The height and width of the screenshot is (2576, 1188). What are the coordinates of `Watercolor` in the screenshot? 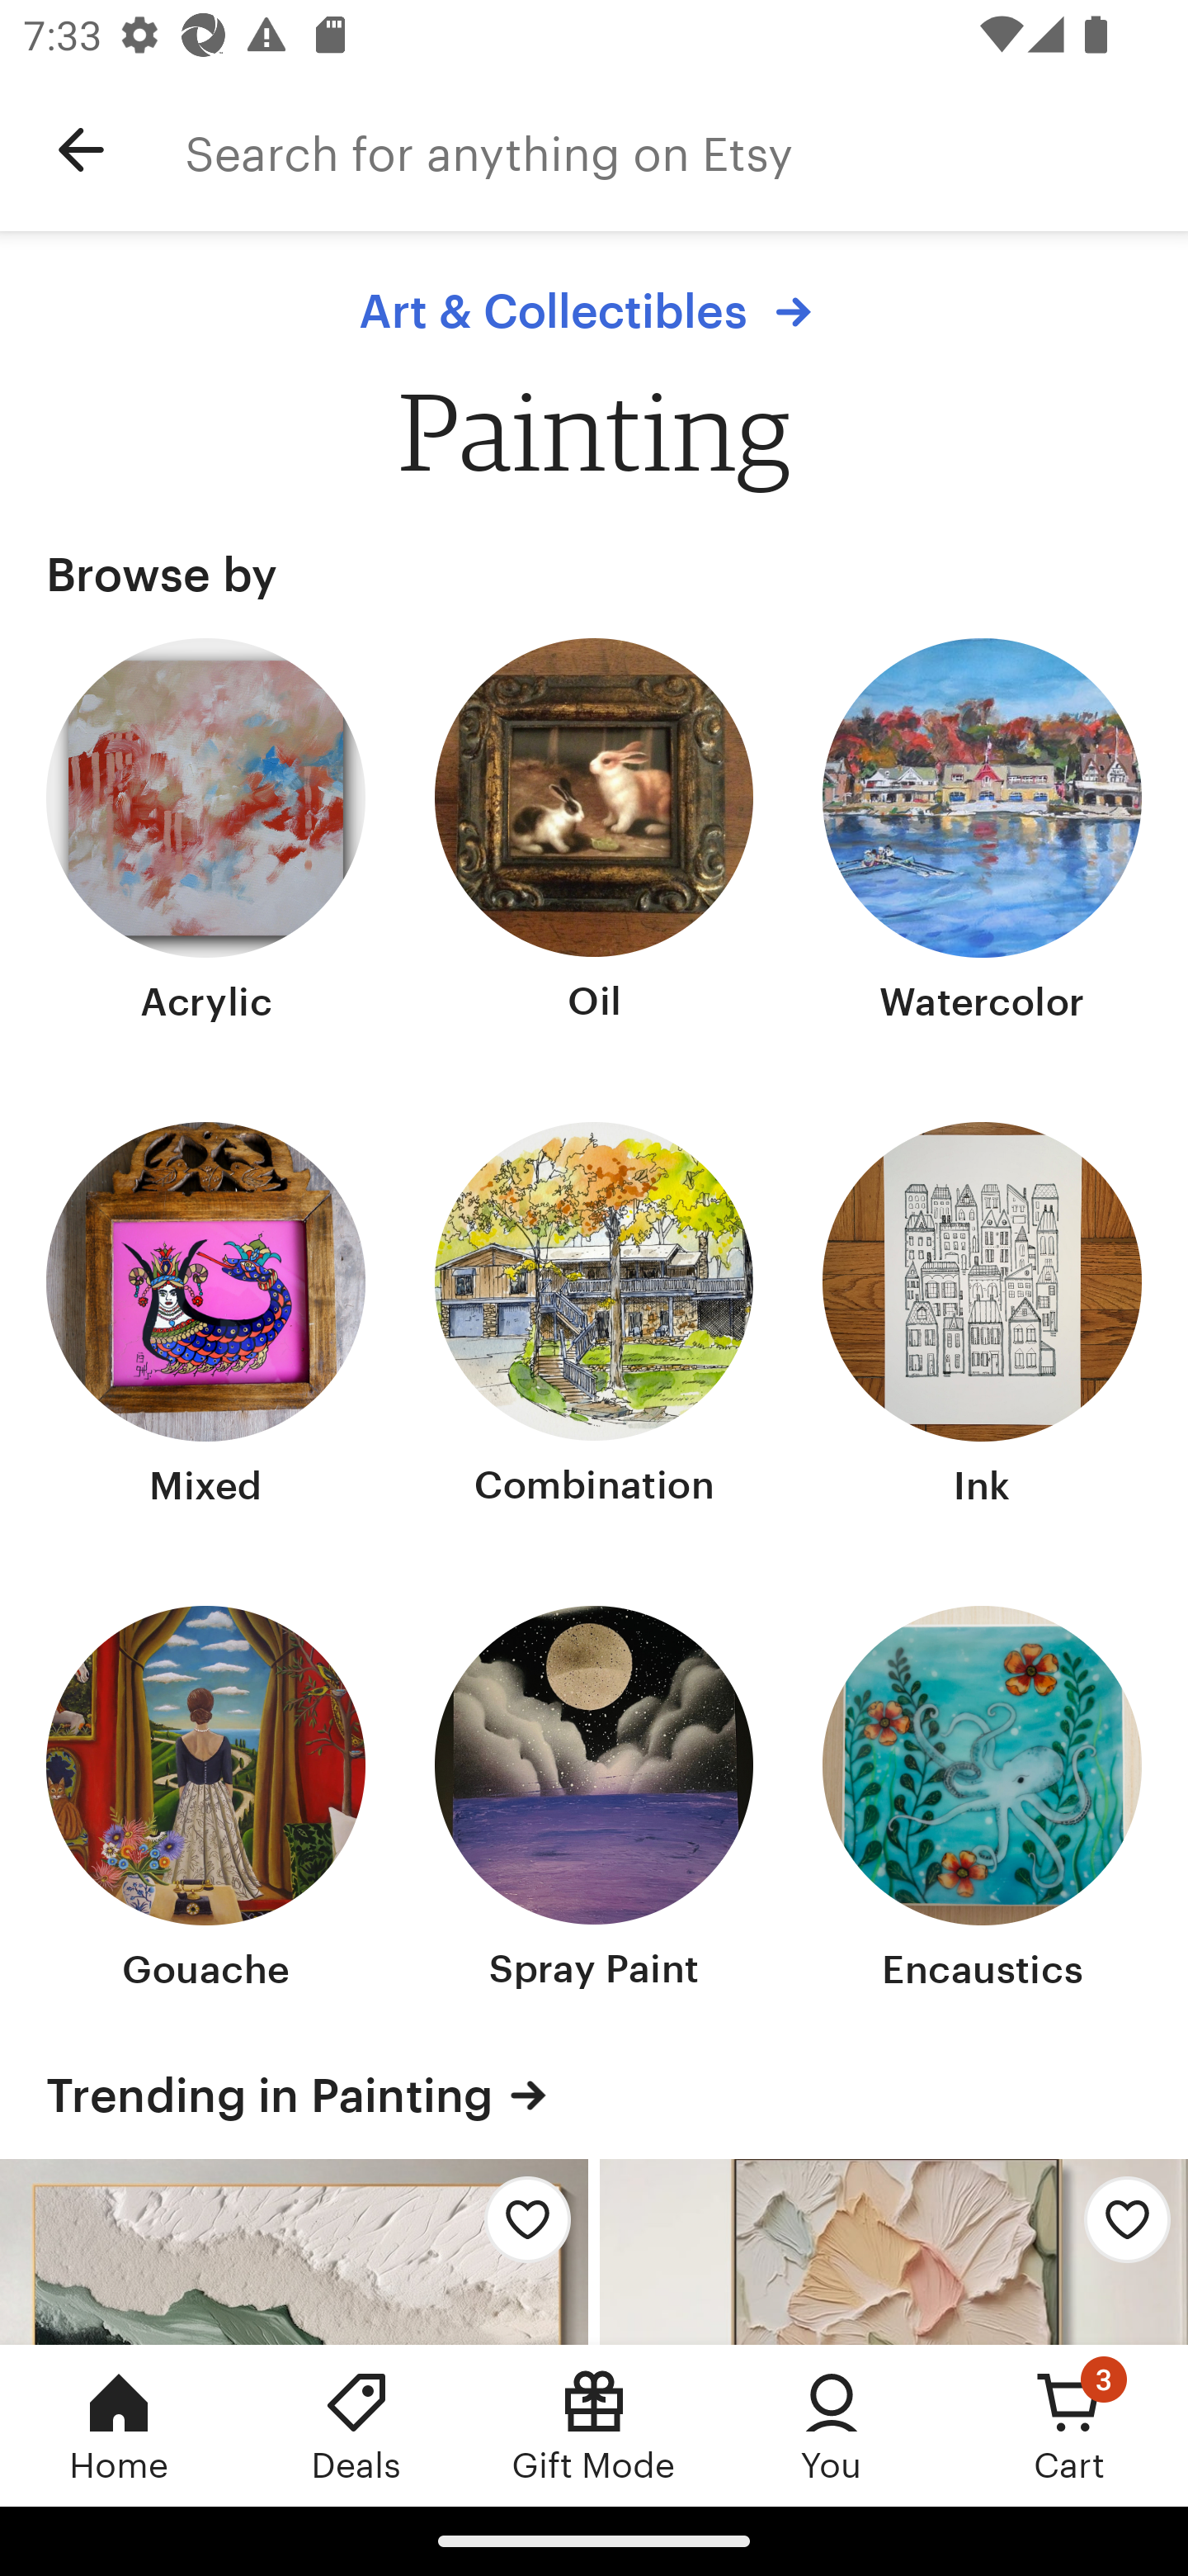 It's located at (982, 834).